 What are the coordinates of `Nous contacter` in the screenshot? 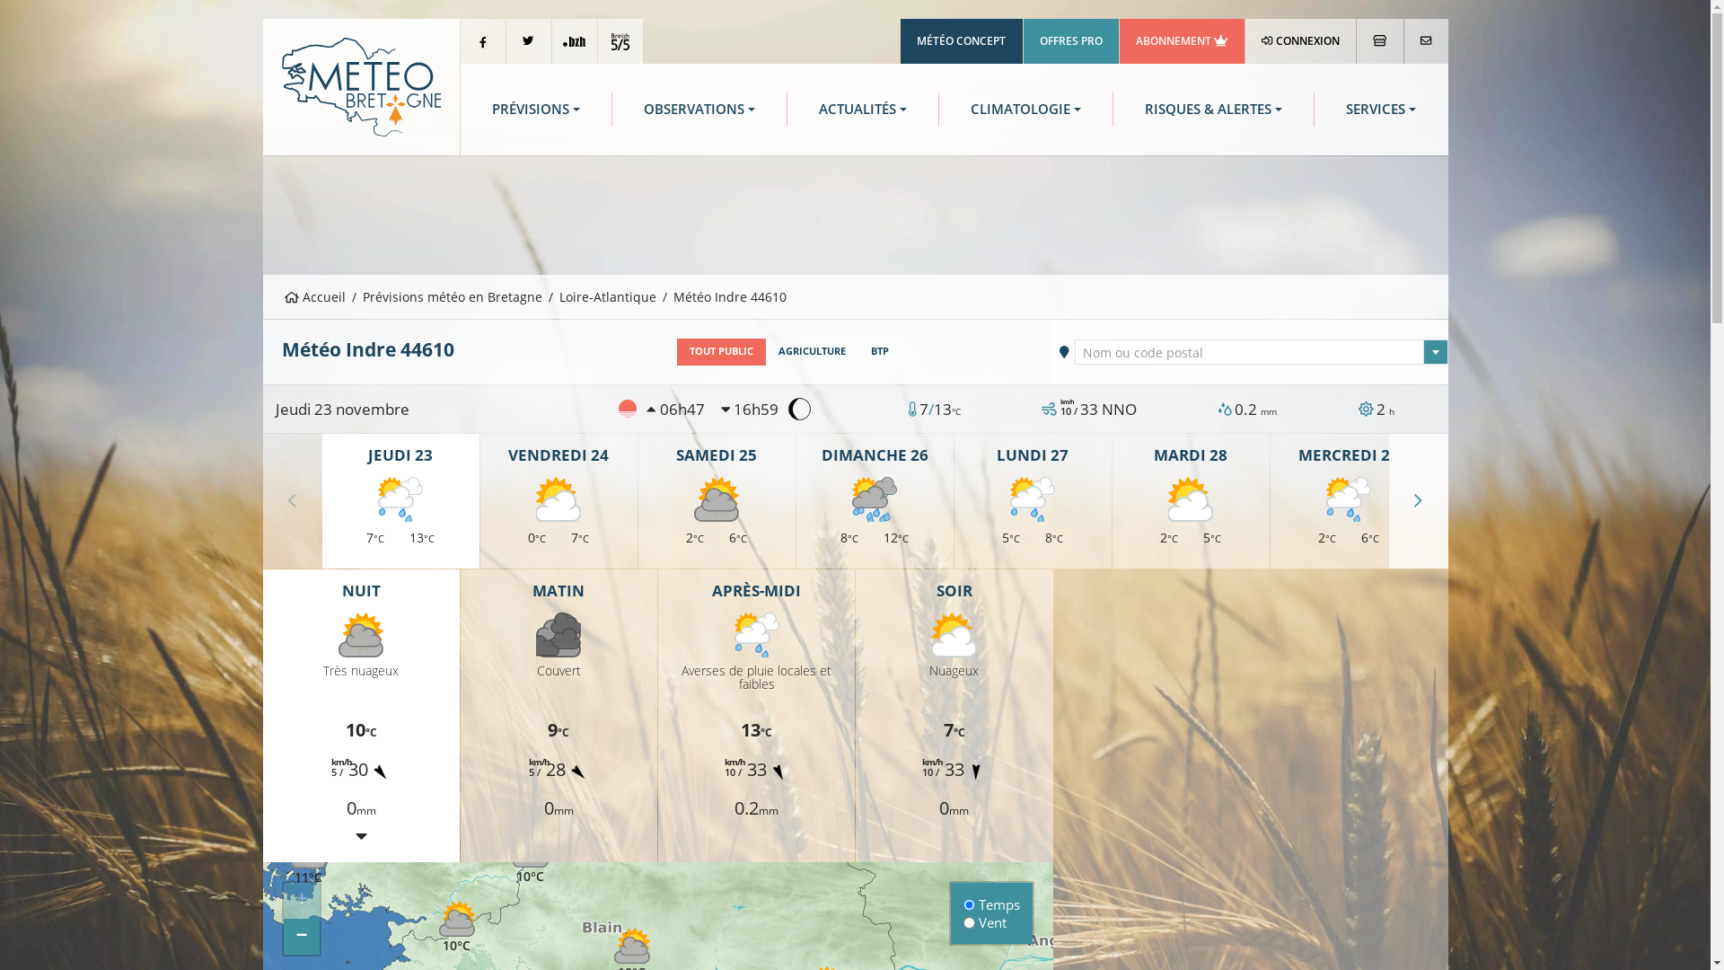 It's located at (1426, 41).